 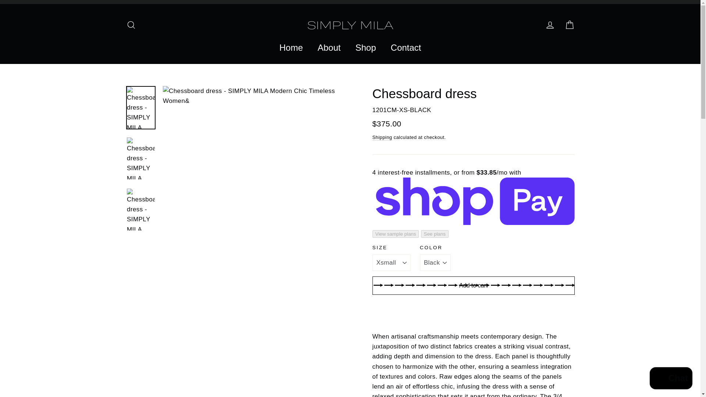 What do you see at coordinates (550, 25) in the screenshot?
I see `Log in` at bounding box center [550, 25].